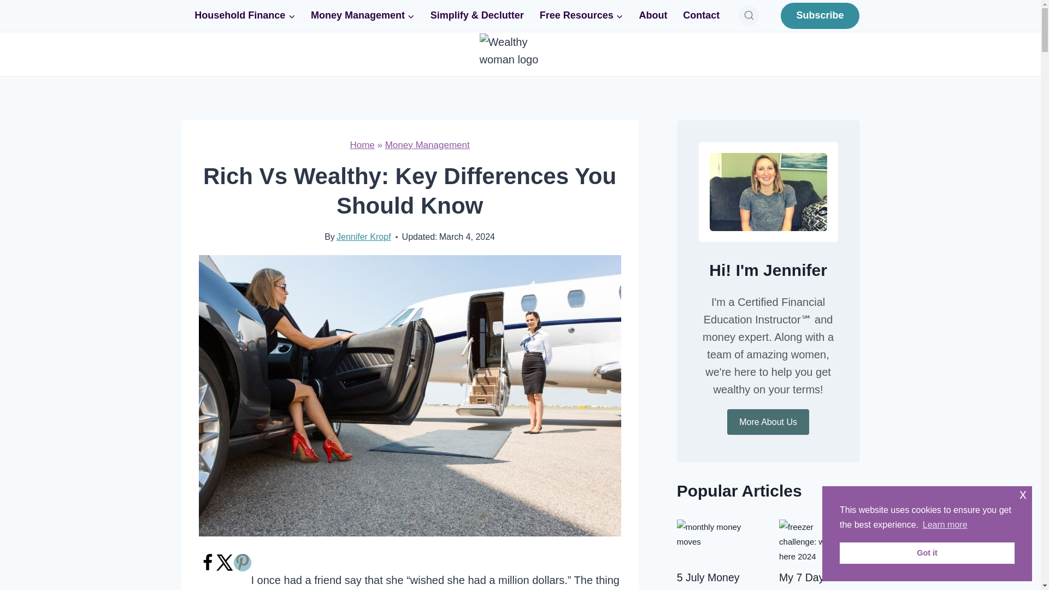 The height and width of the screenshot is (590, 1049). What do you see at coordinates (653, 15) in the screenshot?
I see `About` at bounding box center [653, 15].